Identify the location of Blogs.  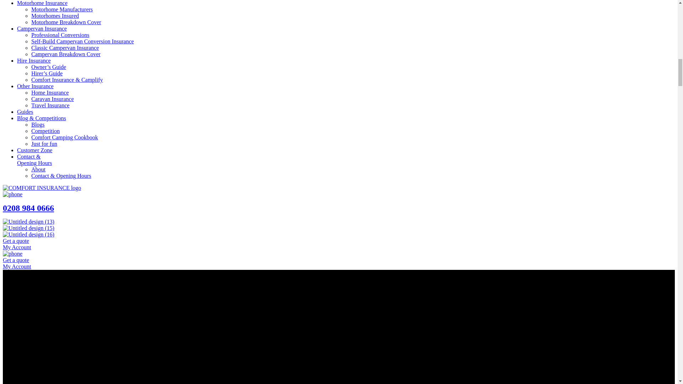
(38, 124).